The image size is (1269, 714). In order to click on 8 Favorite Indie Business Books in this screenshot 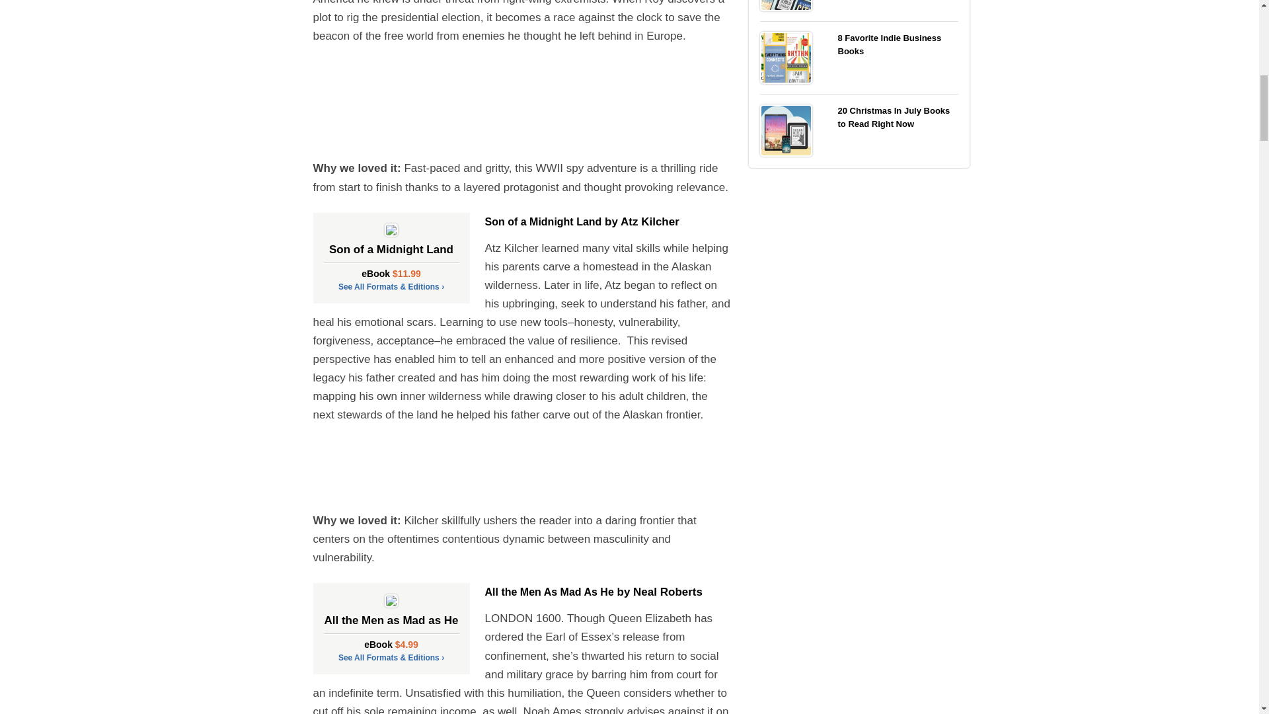, I will do `click(786, 57)`.